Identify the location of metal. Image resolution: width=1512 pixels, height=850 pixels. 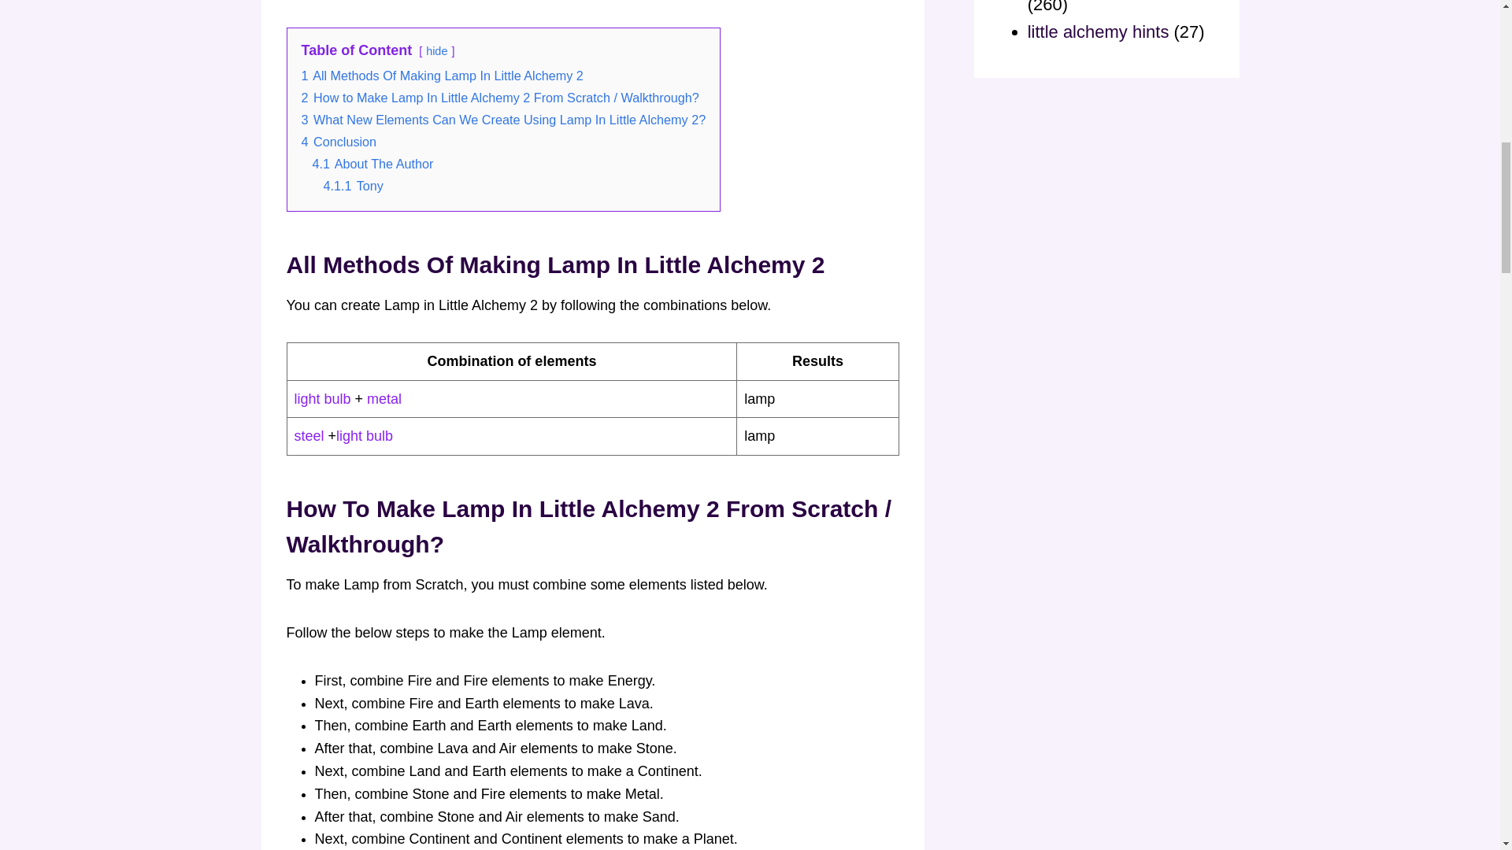
(384, 398).